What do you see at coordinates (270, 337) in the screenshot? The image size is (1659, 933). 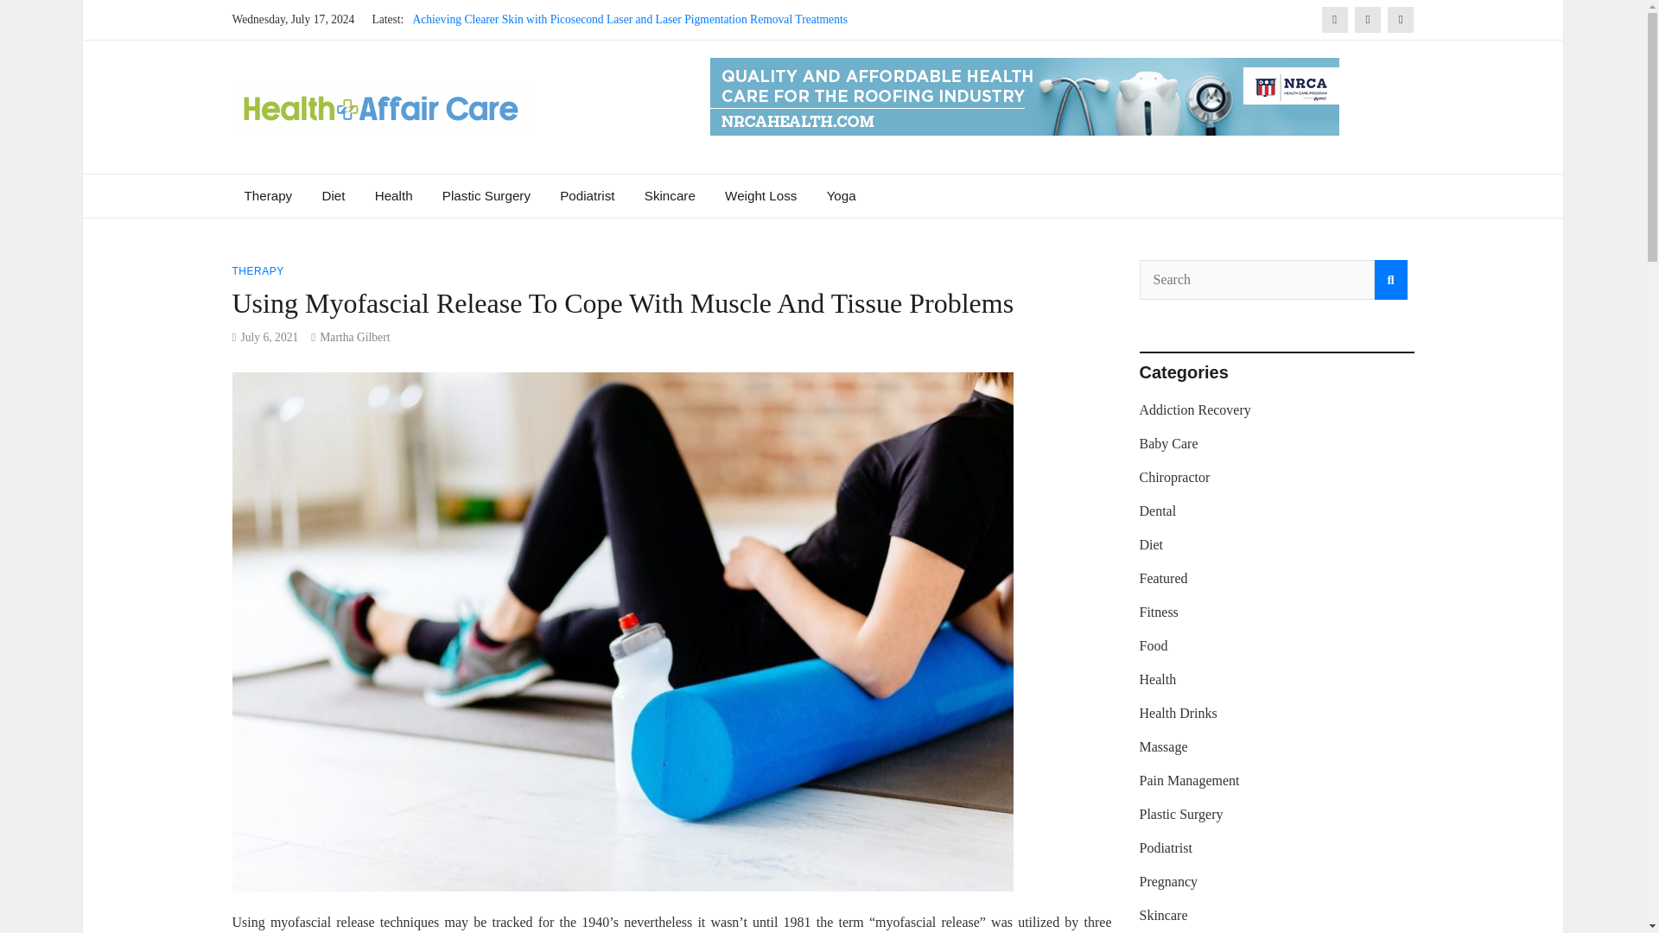 I see `July 6, 2021` at bounding box center [270, 337].